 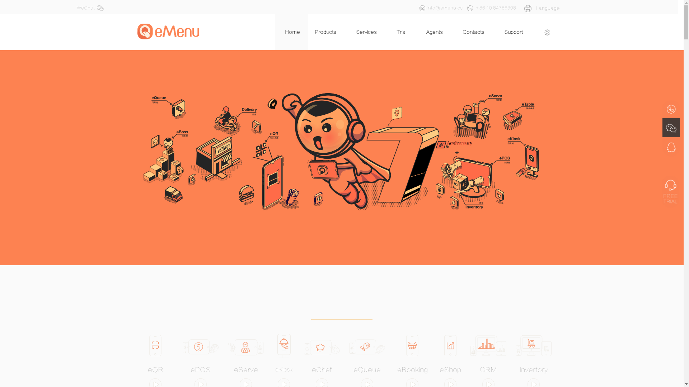 I want to click on Contacts, so click(x=473, y=32).